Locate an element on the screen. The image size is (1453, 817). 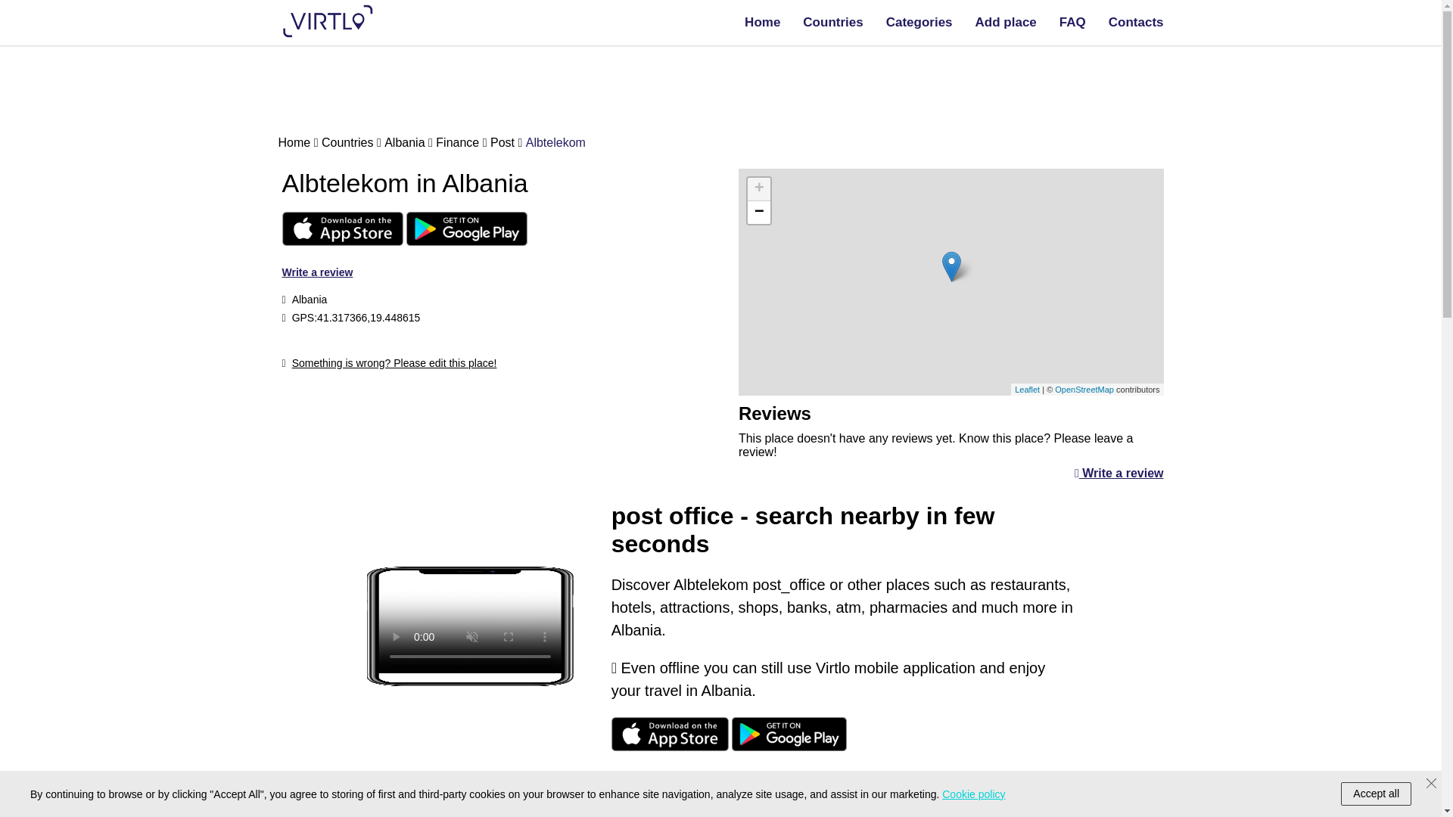
Advertisement is located at coordinates (493, 433).